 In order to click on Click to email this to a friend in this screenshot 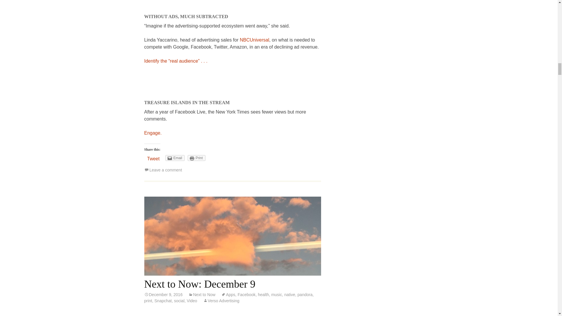, I will do `click(175, 158)`.